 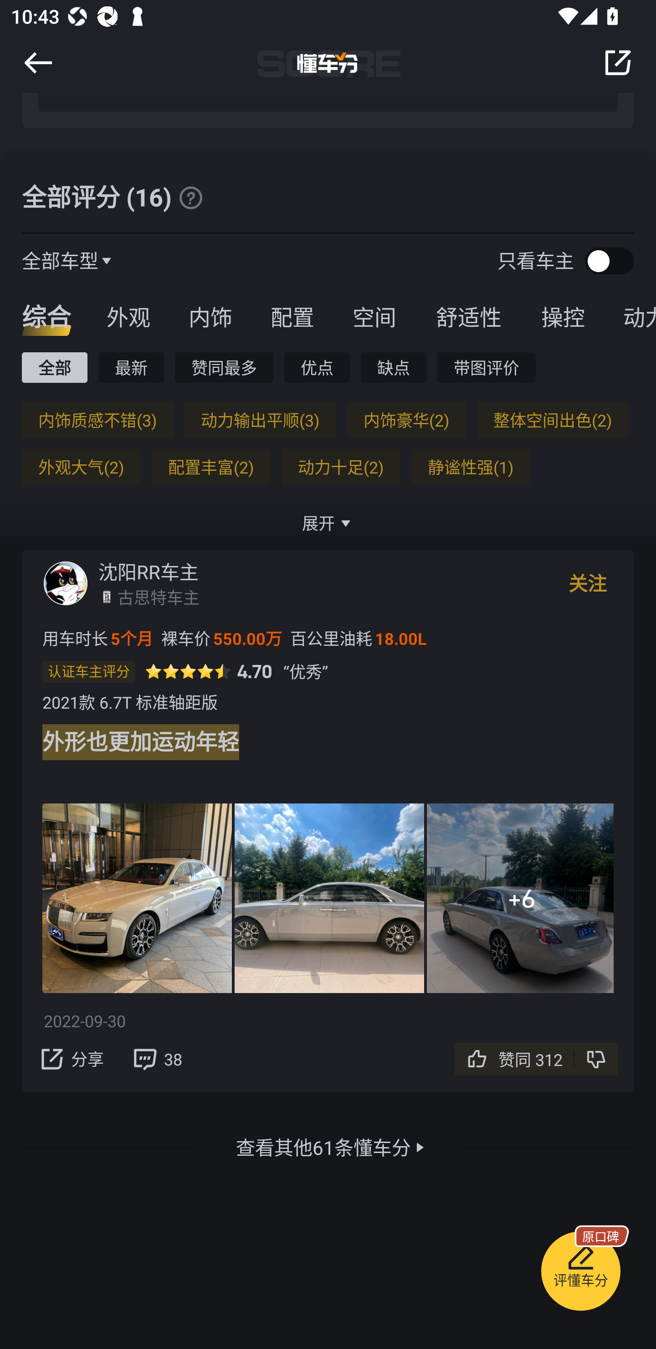 I want to click on 古思特车主, so click(x=158, y=597).